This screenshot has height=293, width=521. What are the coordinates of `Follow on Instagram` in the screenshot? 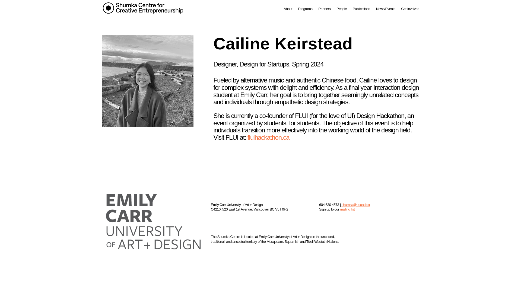 It's located at (412, 207).